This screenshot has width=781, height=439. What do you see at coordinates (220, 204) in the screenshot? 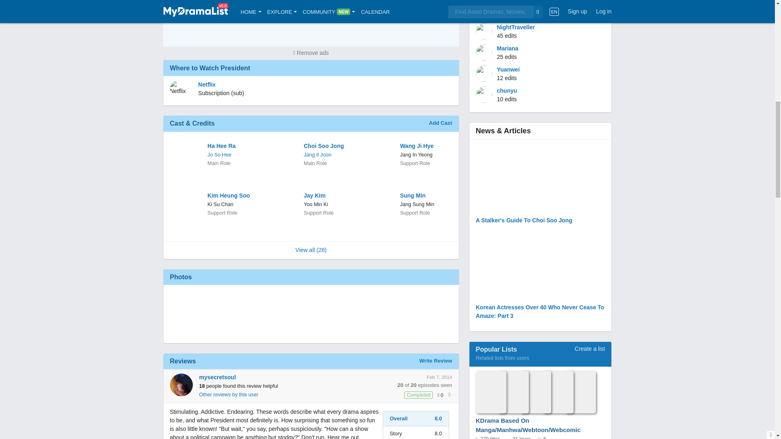
I see `Ki Su Chan` at bounding box center [220, 204].